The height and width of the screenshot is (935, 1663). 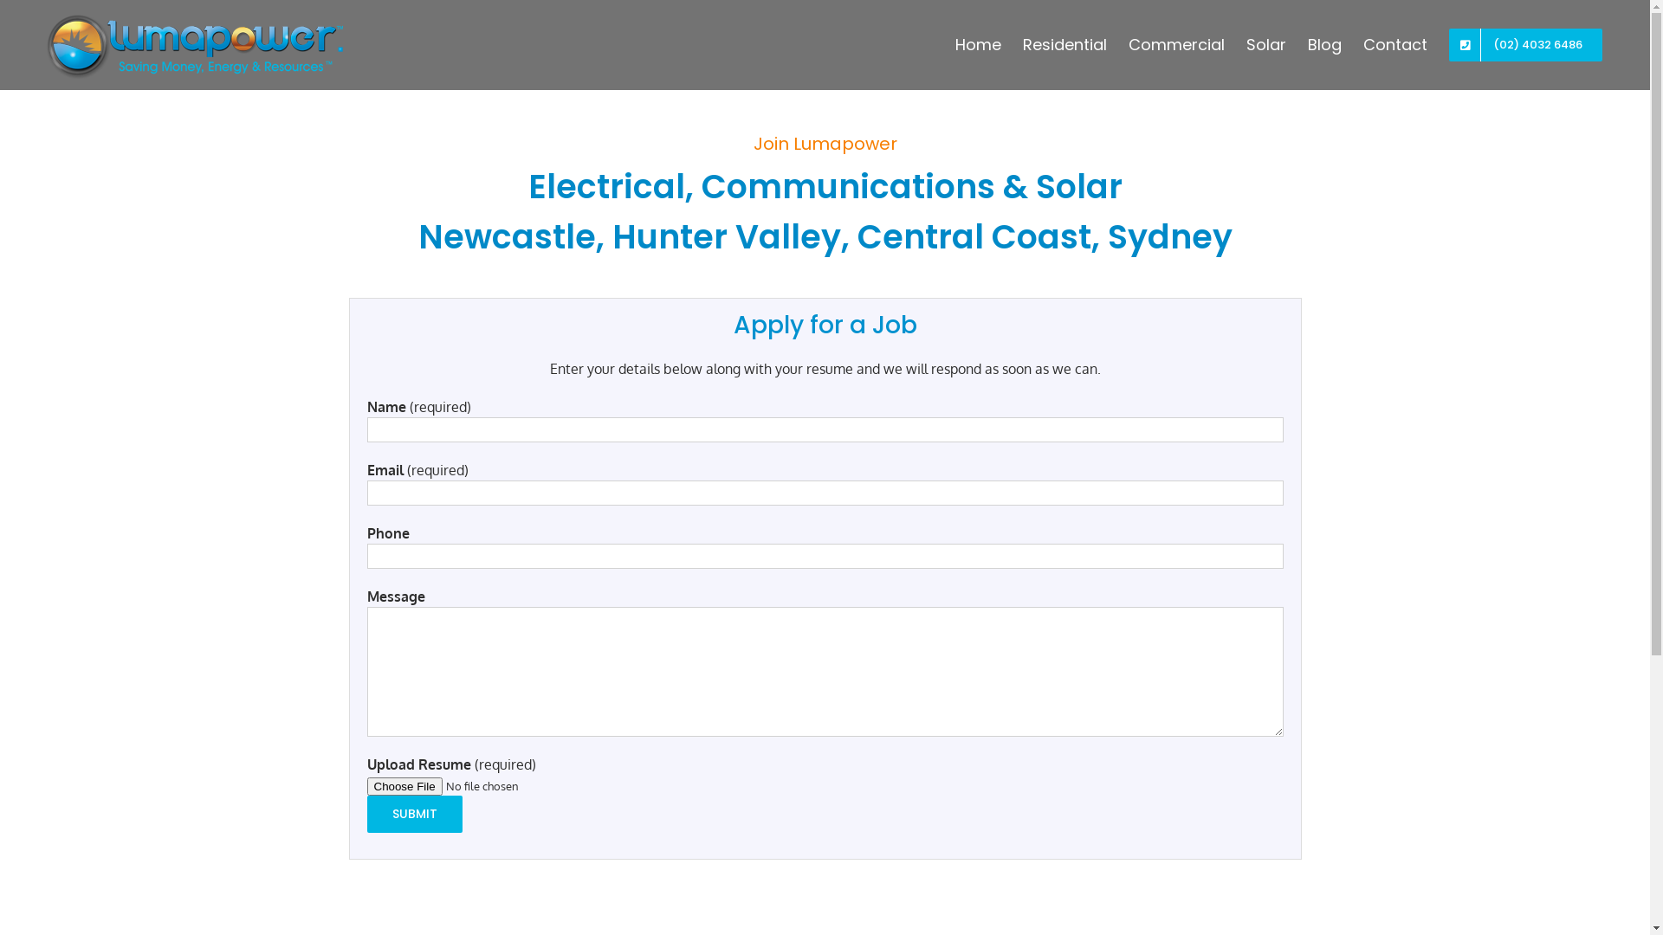 What do you see at coordinates (1395, 45) in the screenshot?
I see `Contact` at bounding box center [1395, 45].